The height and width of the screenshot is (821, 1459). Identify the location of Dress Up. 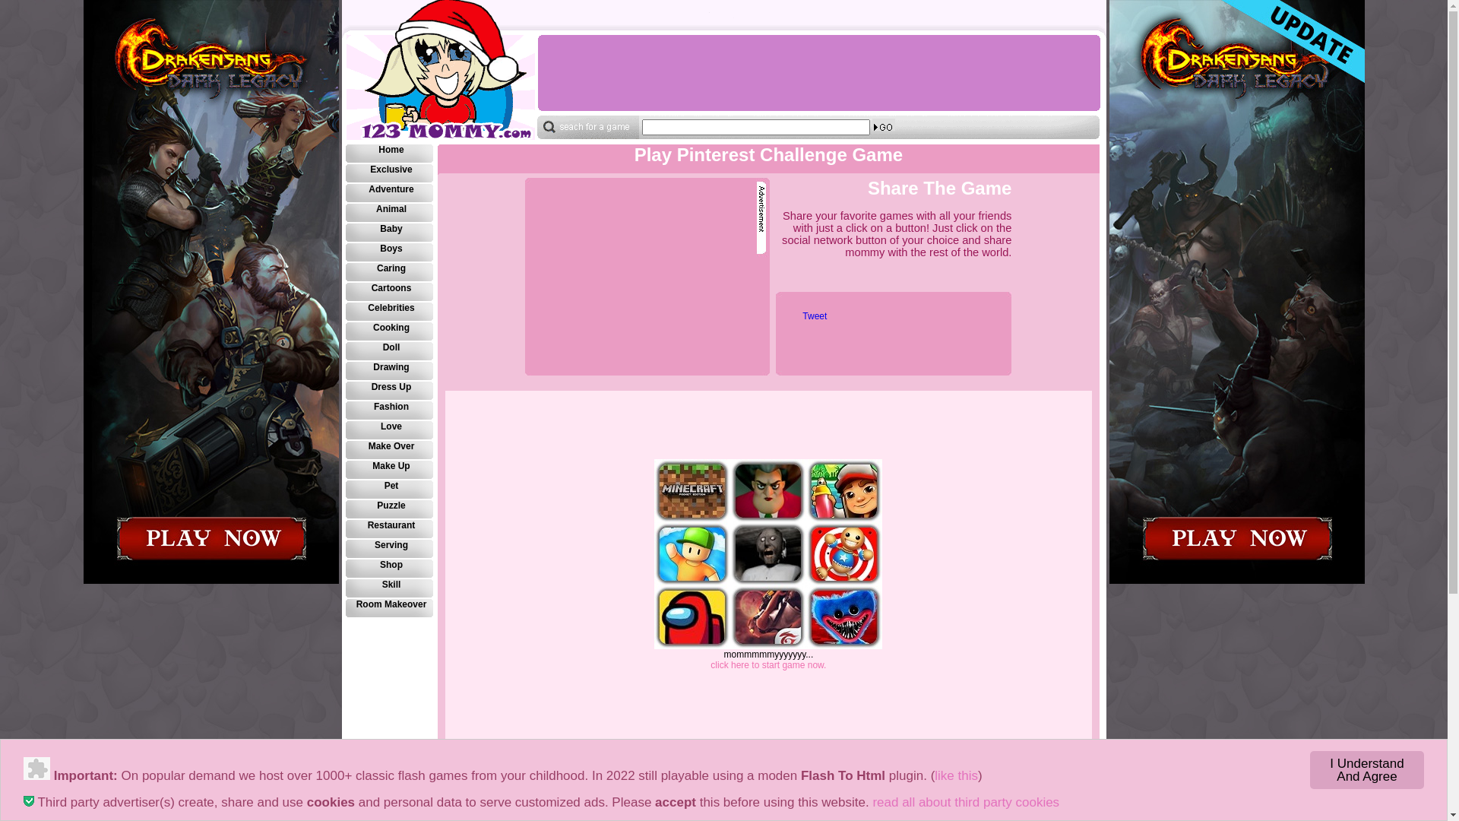
(390, 391).